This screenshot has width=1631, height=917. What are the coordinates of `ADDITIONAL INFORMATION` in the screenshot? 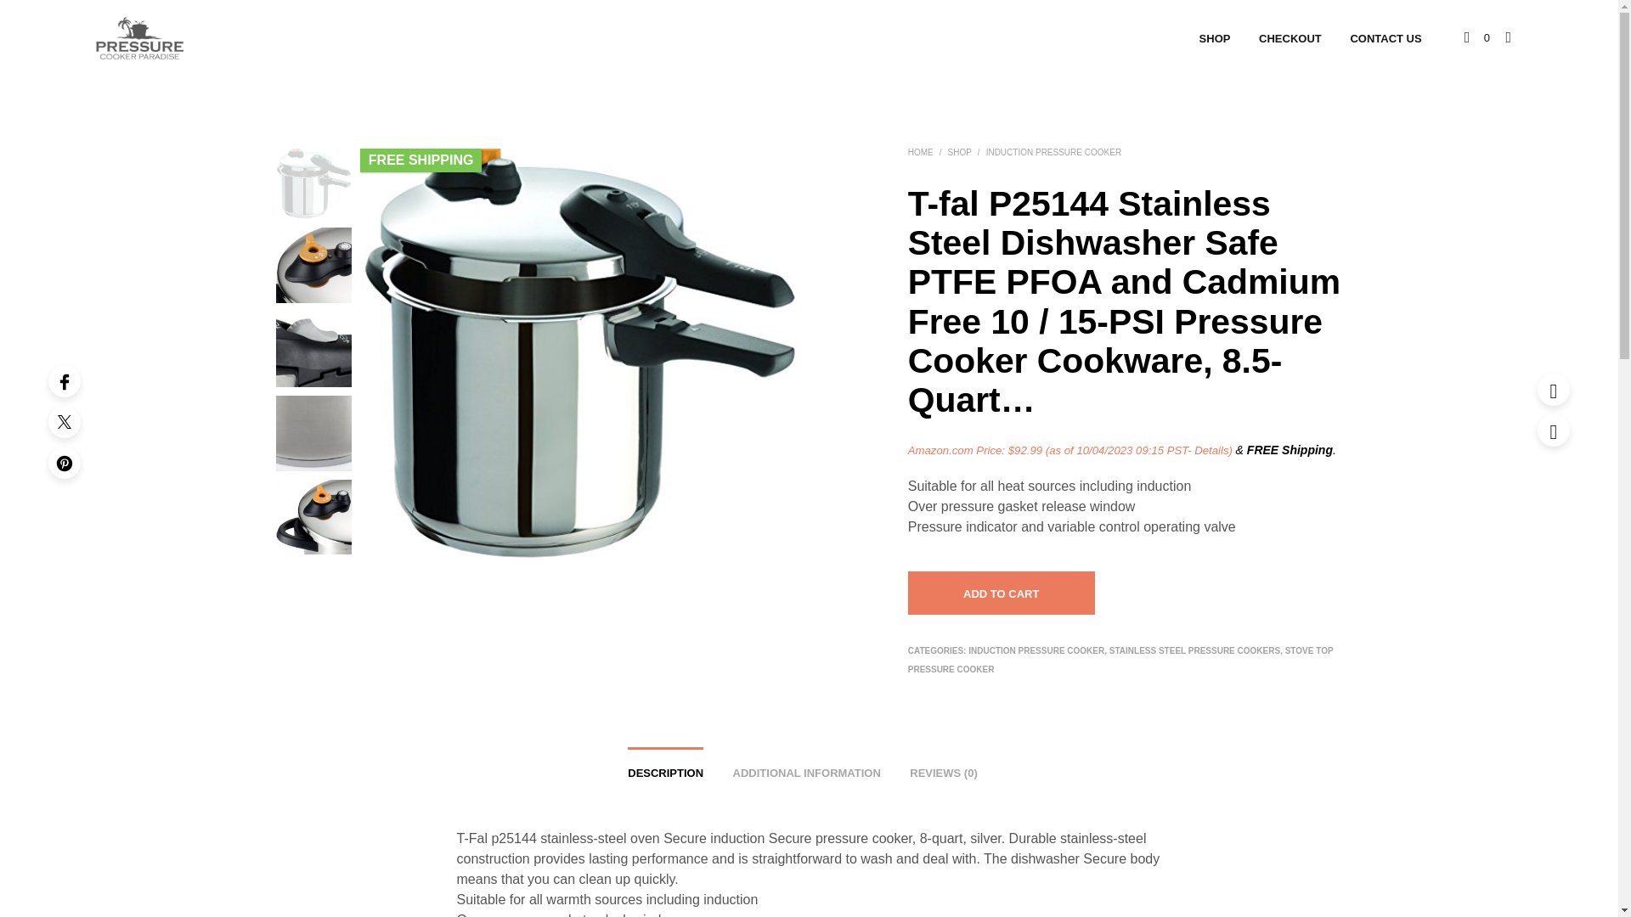 It's located at (806, 768).